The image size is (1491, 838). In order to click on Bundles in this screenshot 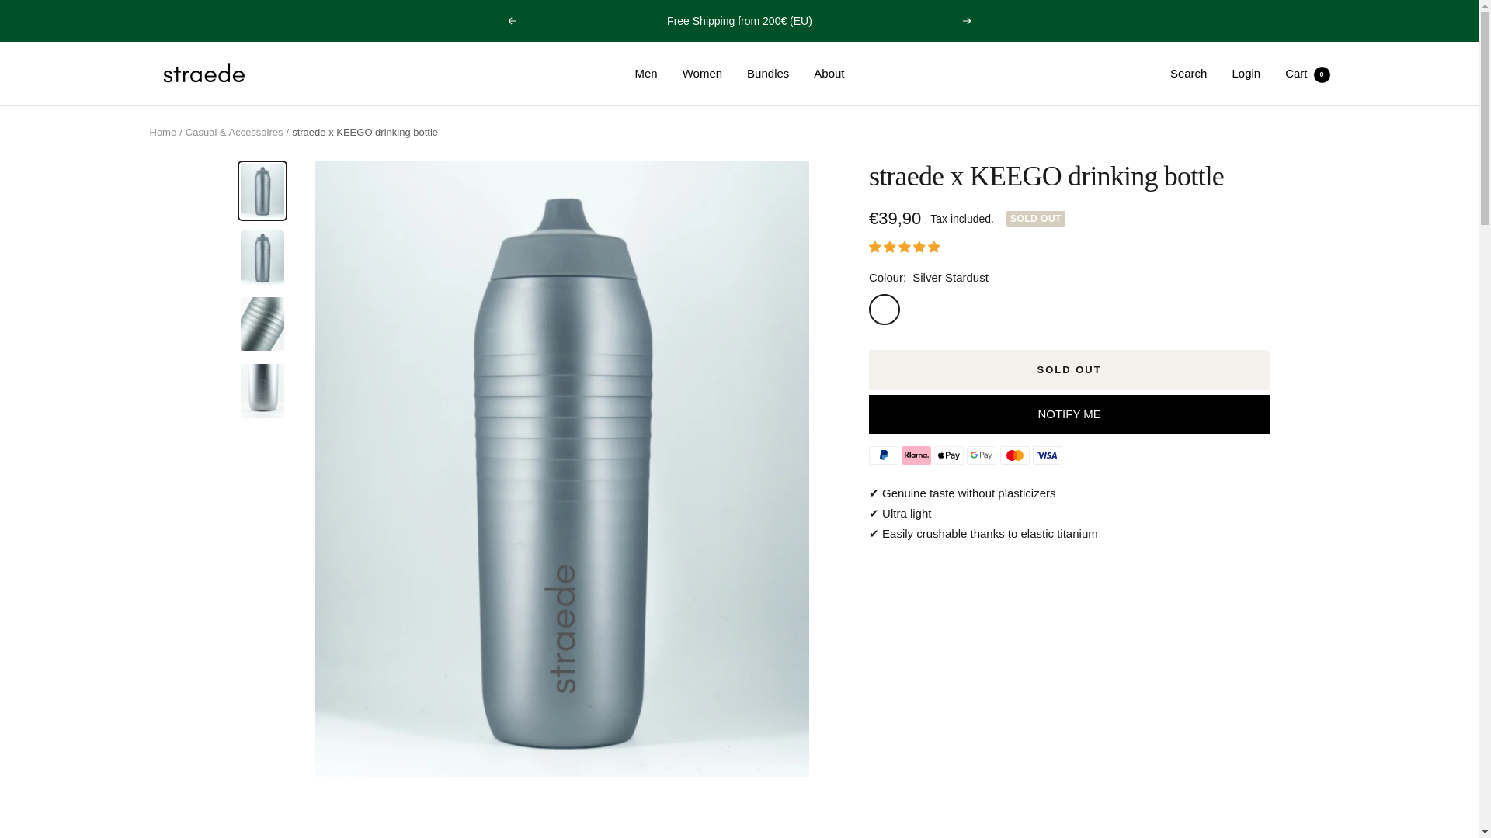, I will do `click(981, 455)`.